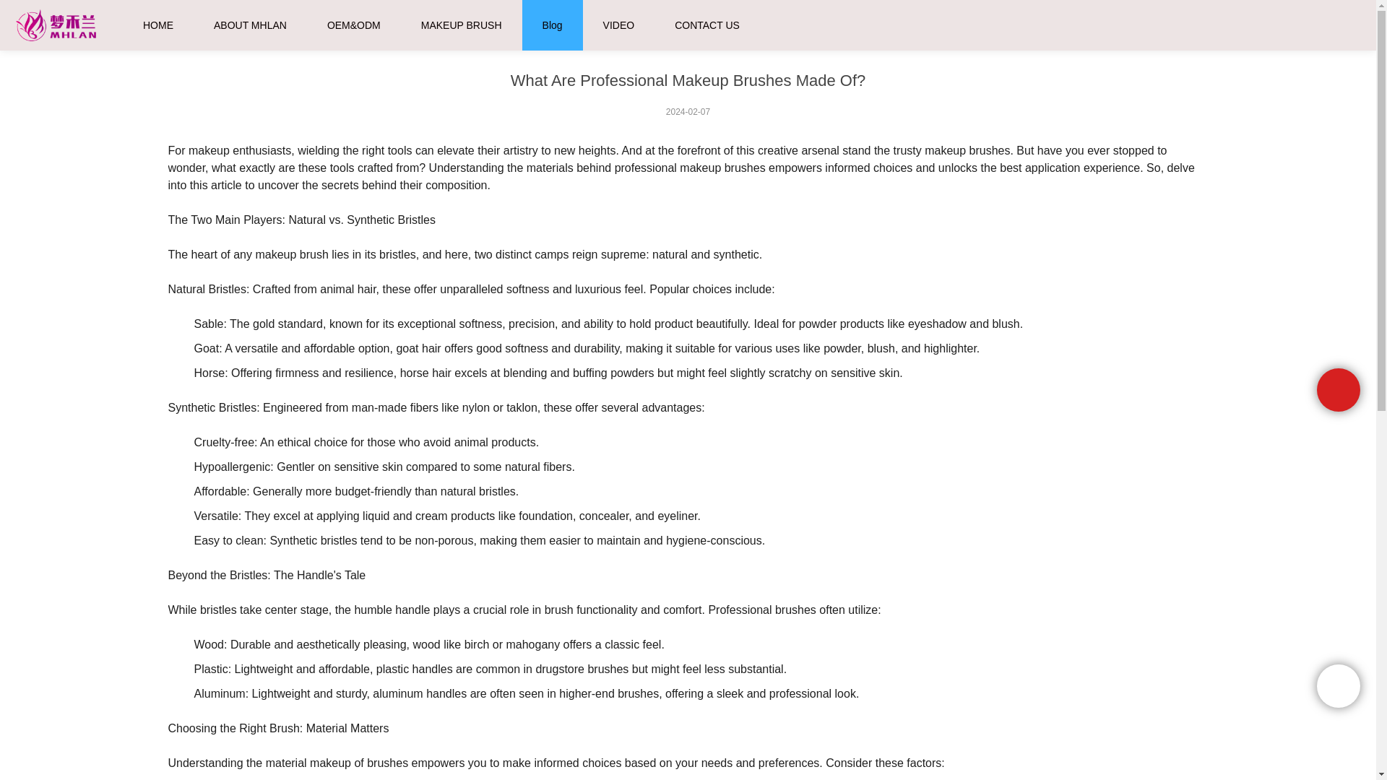 This screenshot has width=1387, height=780. Describe the element at coordinates (250, 25) in the screenshot. I see `ABOUT MHLAN` at that location.